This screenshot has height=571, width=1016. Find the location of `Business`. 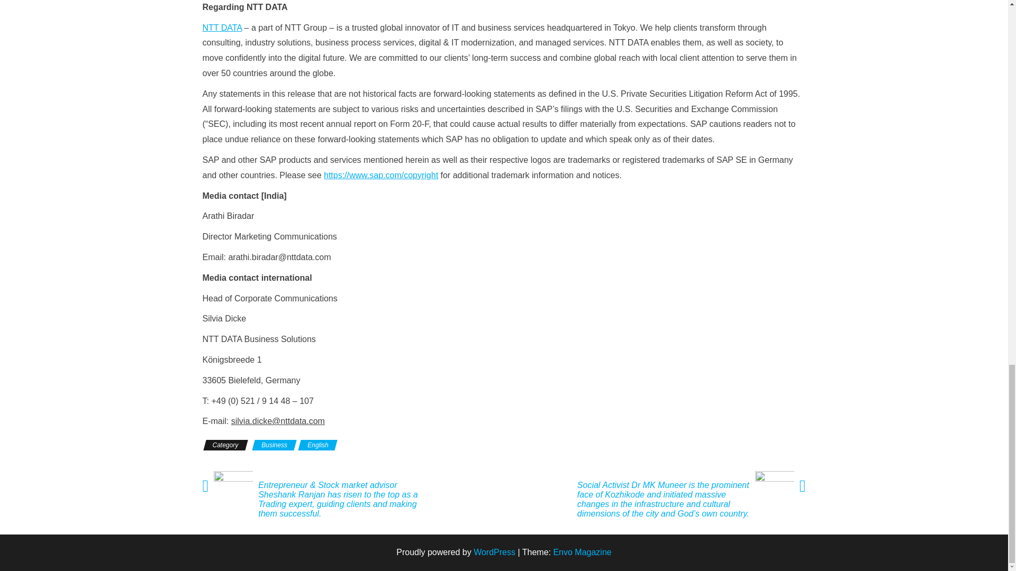

Business is located at coordinates (274, 445).